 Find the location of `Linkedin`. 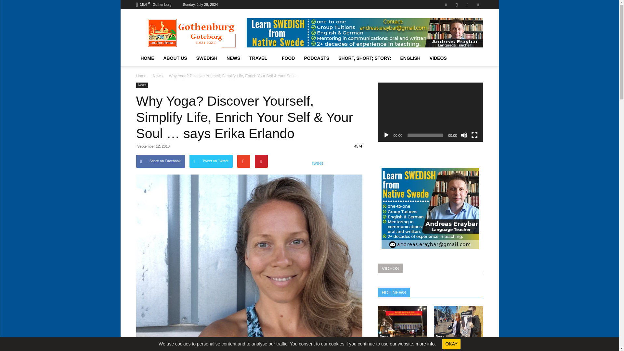

Linkedin is located at coordinates (467, 5).